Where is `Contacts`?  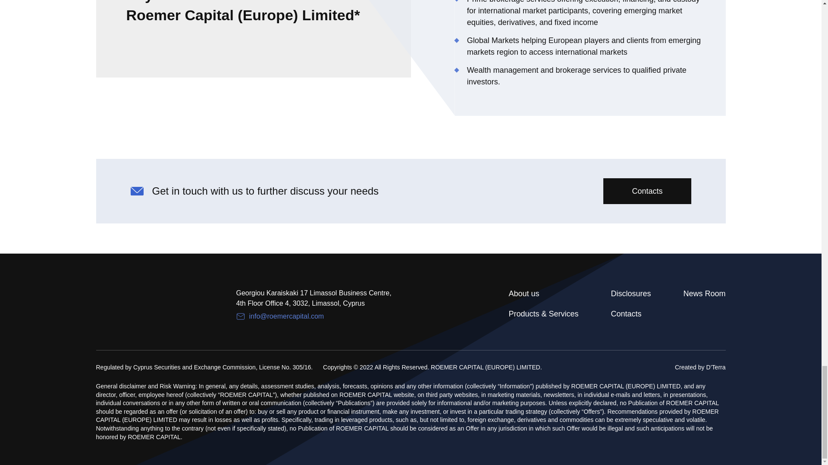
Contacts is located at coordinates (647, 191).